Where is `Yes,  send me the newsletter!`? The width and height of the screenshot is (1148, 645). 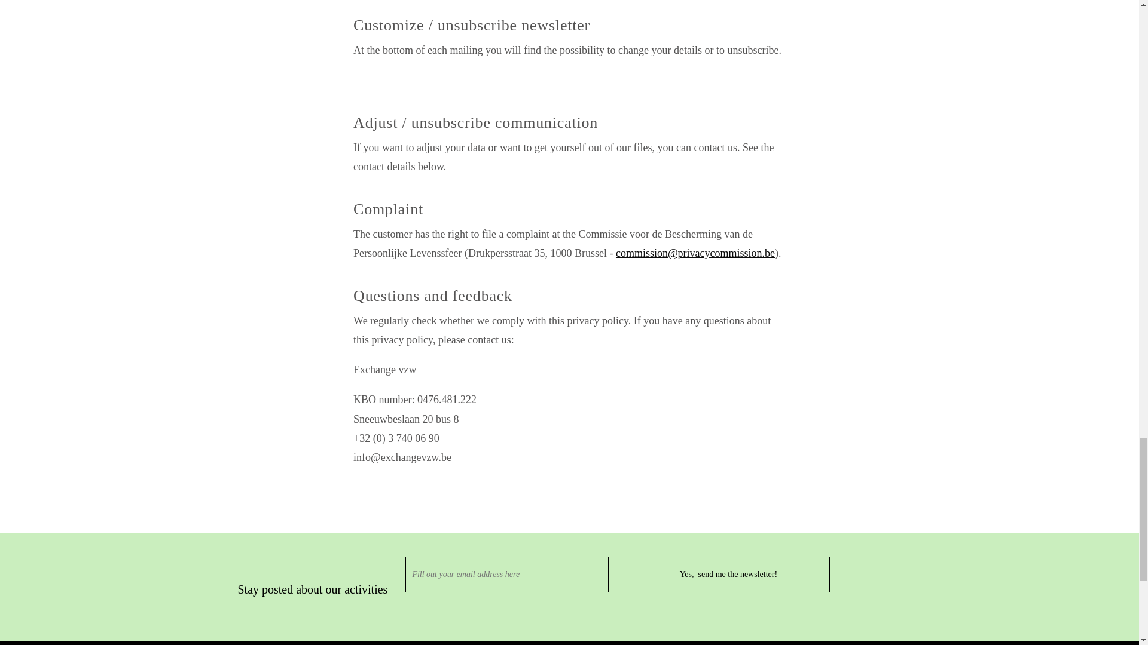
Yes,  send me the newsletter! is located at coordinates (728, 575).